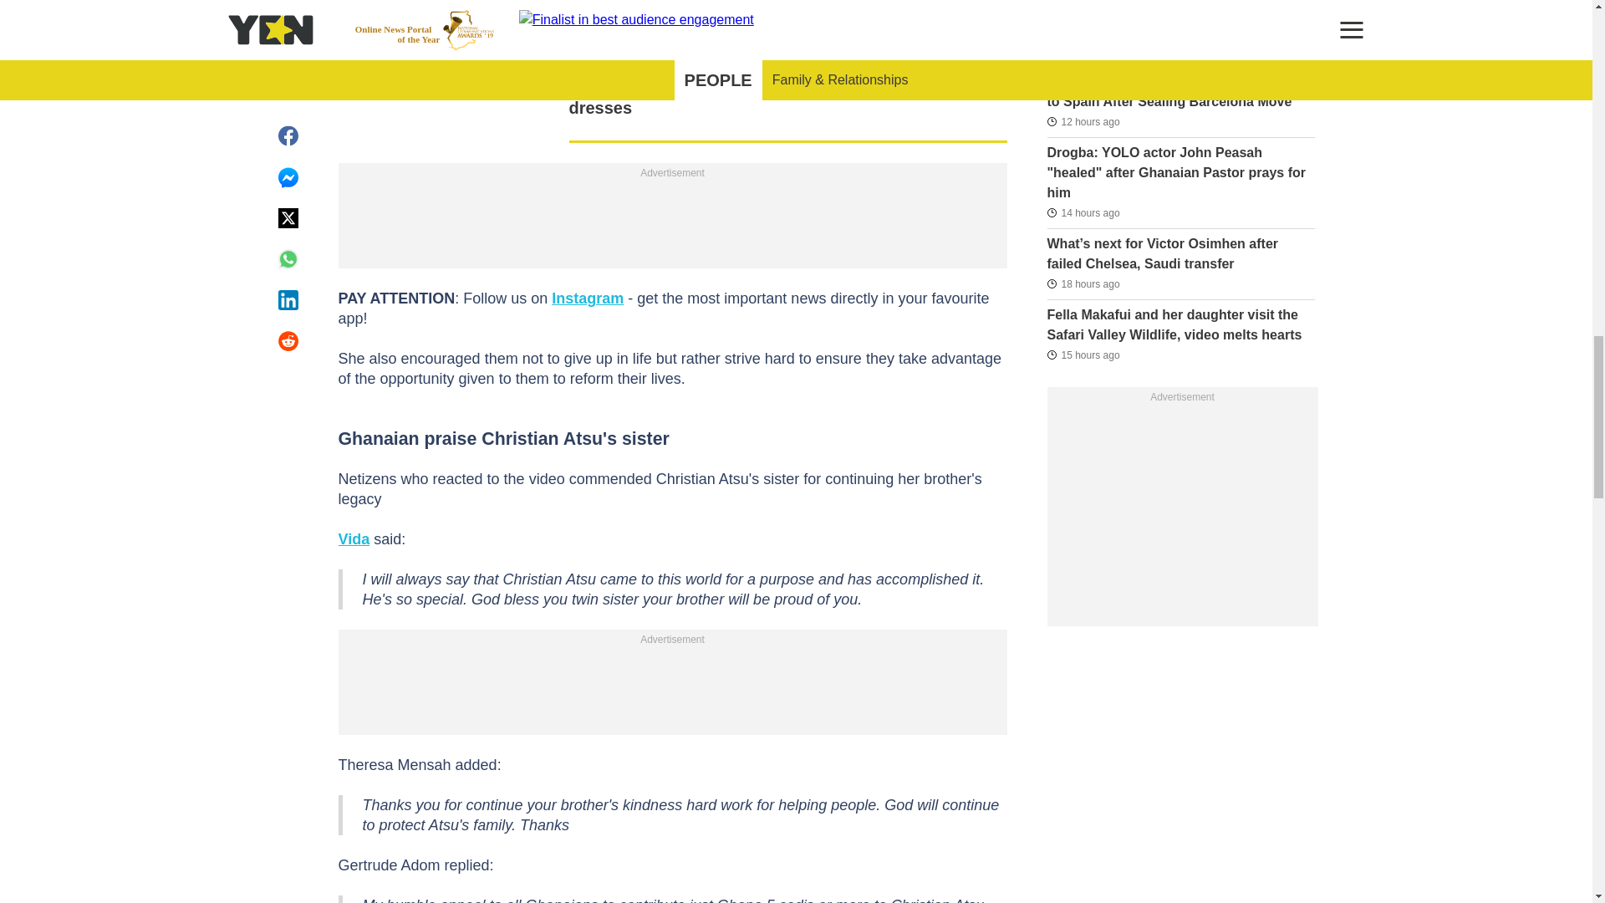  What do you see at coordinates (1082, 355) in the screenshot?
I see `2024-08-31T14:26:23Z` at bounding box center [1082, 355].